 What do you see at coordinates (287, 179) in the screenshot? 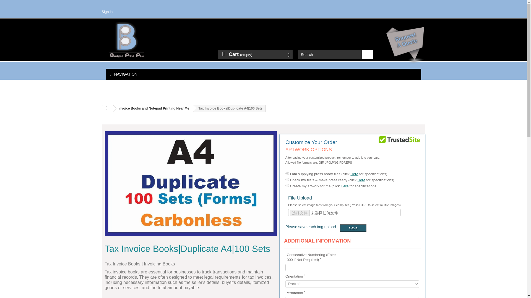
I see `2` at bounding box center [287, 179].